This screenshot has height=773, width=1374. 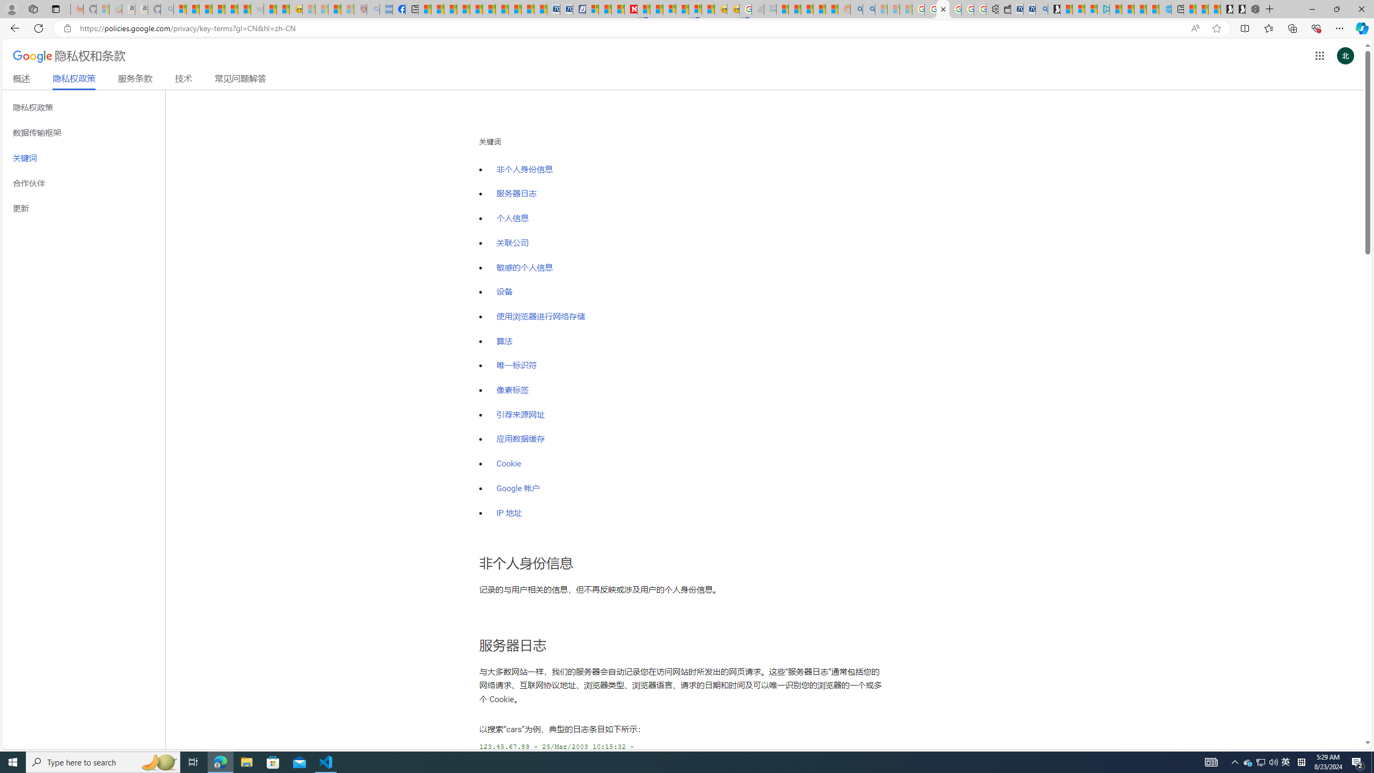 What do you see at coordinates (1028, 9) in the screenshot?
I see `Cheap Car Rentals - Save70.com` at bounding box center [1028, 9].